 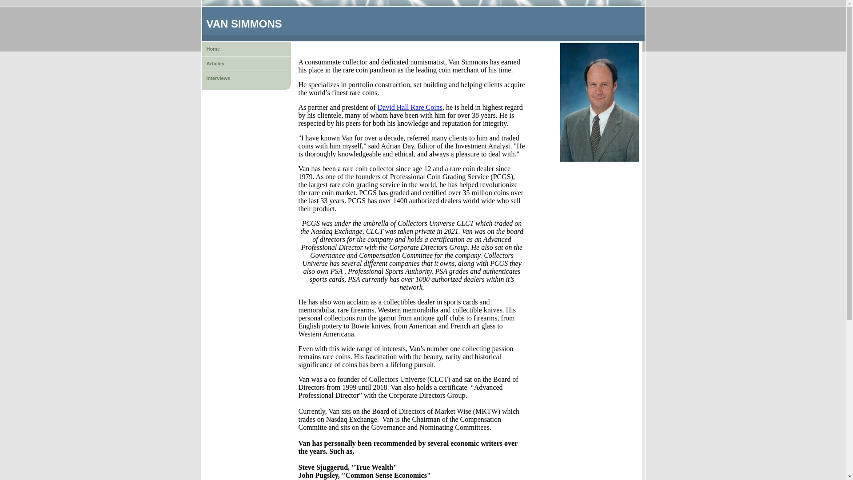 I want to click on Articles, so click(x=246, y=63).